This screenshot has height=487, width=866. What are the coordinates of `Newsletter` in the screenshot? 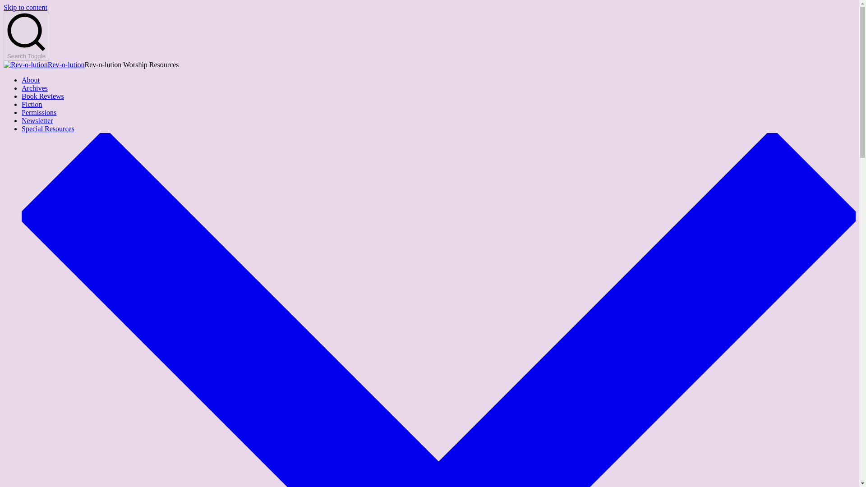 It's located at (37, 121).